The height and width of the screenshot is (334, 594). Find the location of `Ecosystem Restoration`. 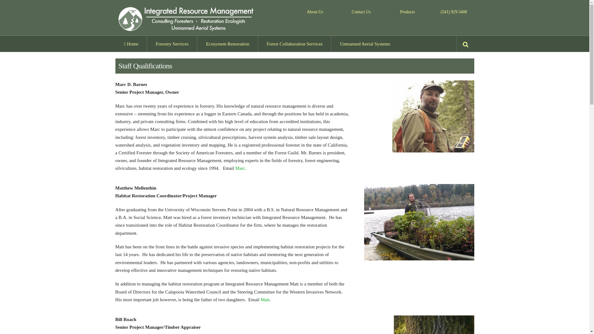

Ecosystem Restoration is located at coordinates (227, 44).